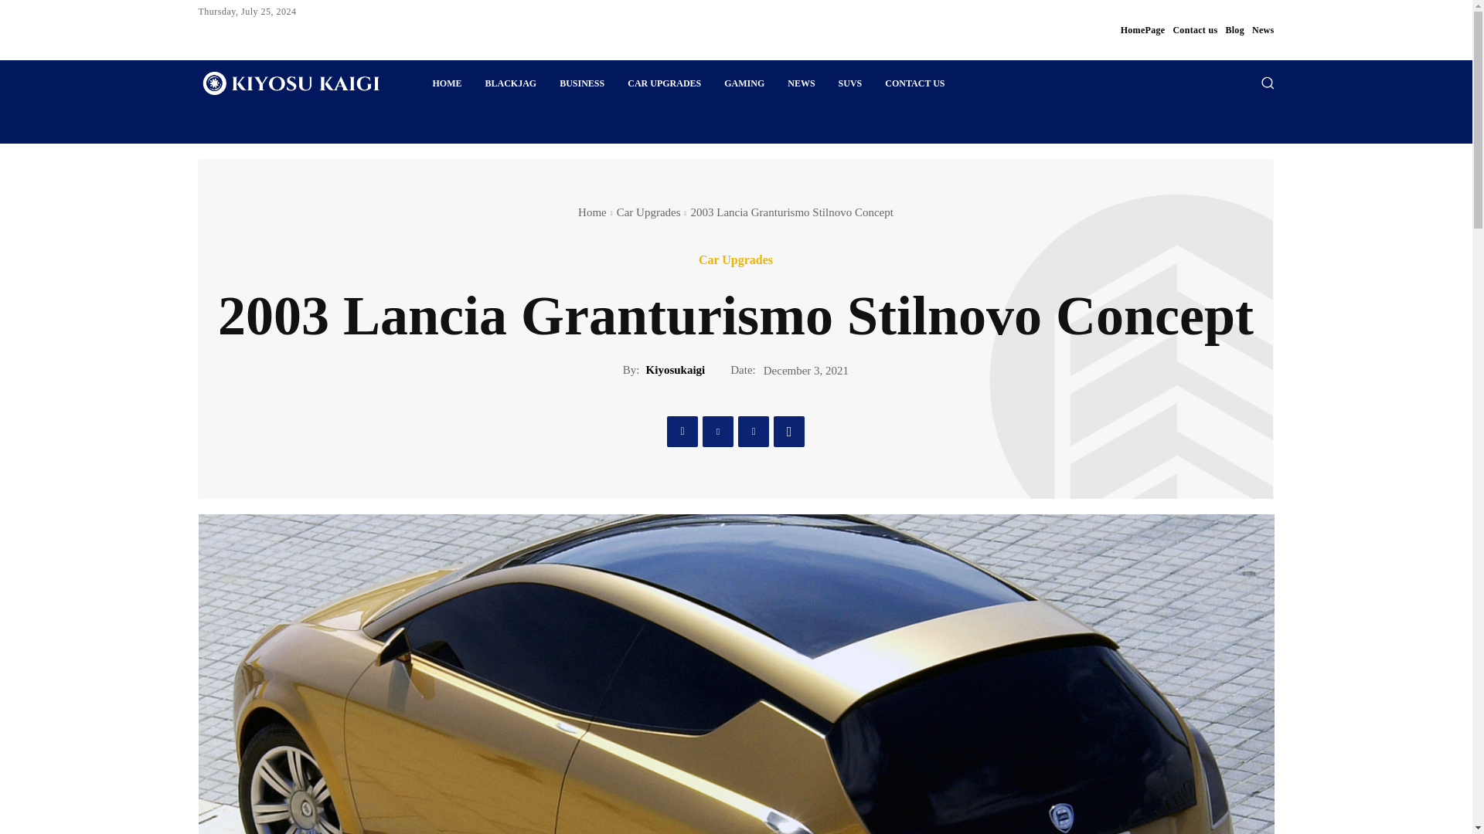 The image size is (1484, 834). I want to click on BLACKJAG, so click(510, 83).